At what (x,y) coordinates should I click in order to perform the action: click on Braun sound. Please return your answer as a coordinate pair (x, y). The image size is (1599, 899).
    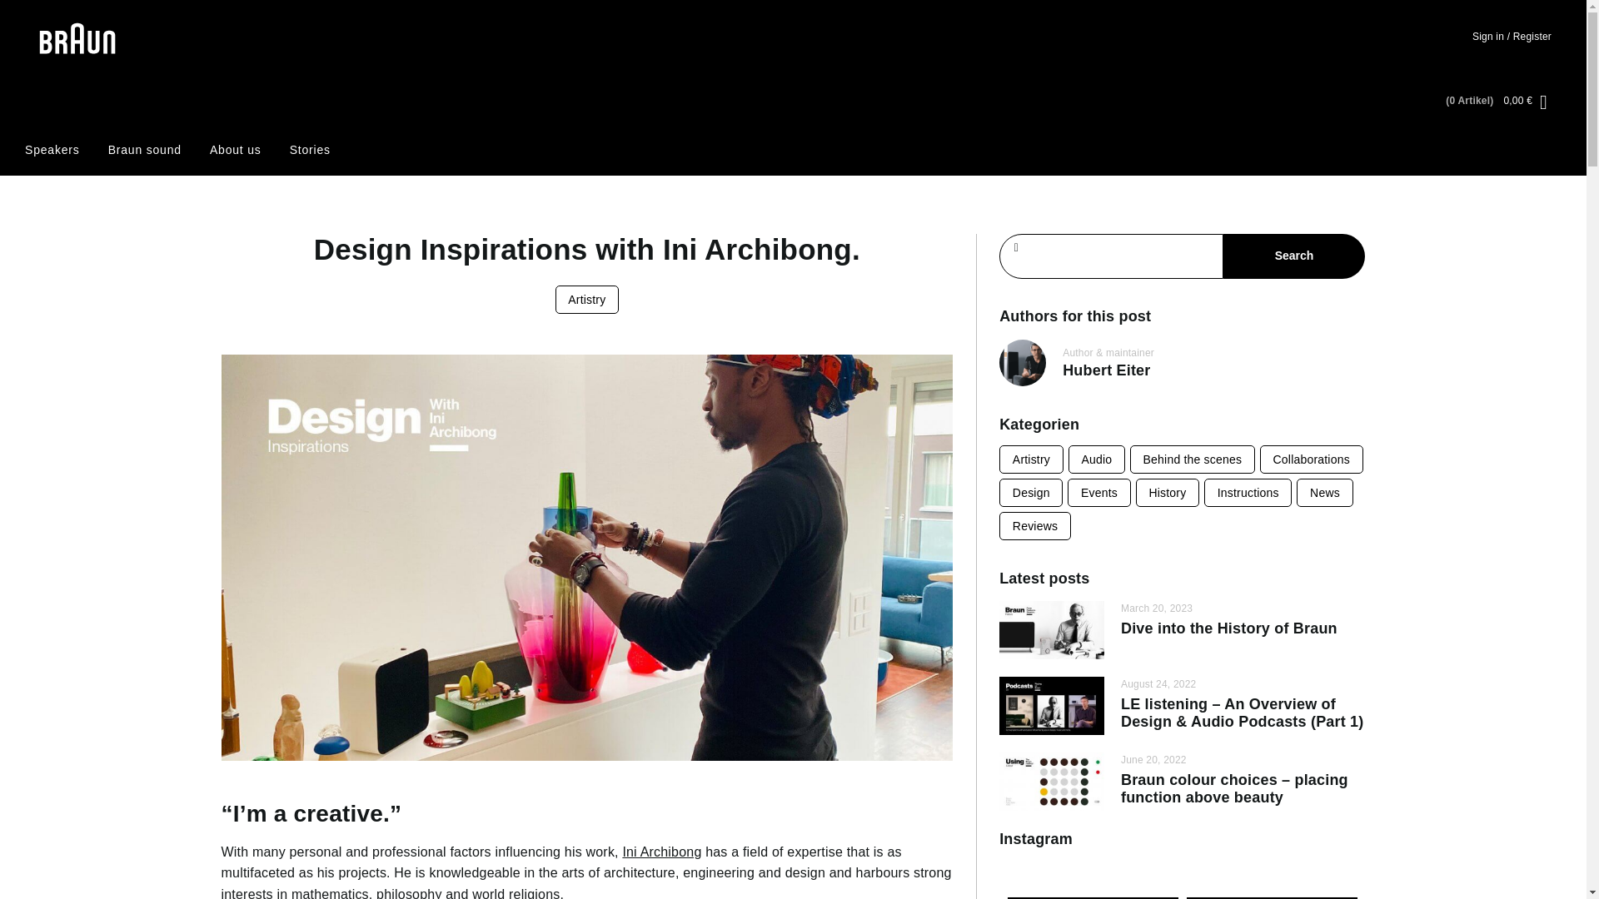
    Looking at the image, I should click on (145, 150).